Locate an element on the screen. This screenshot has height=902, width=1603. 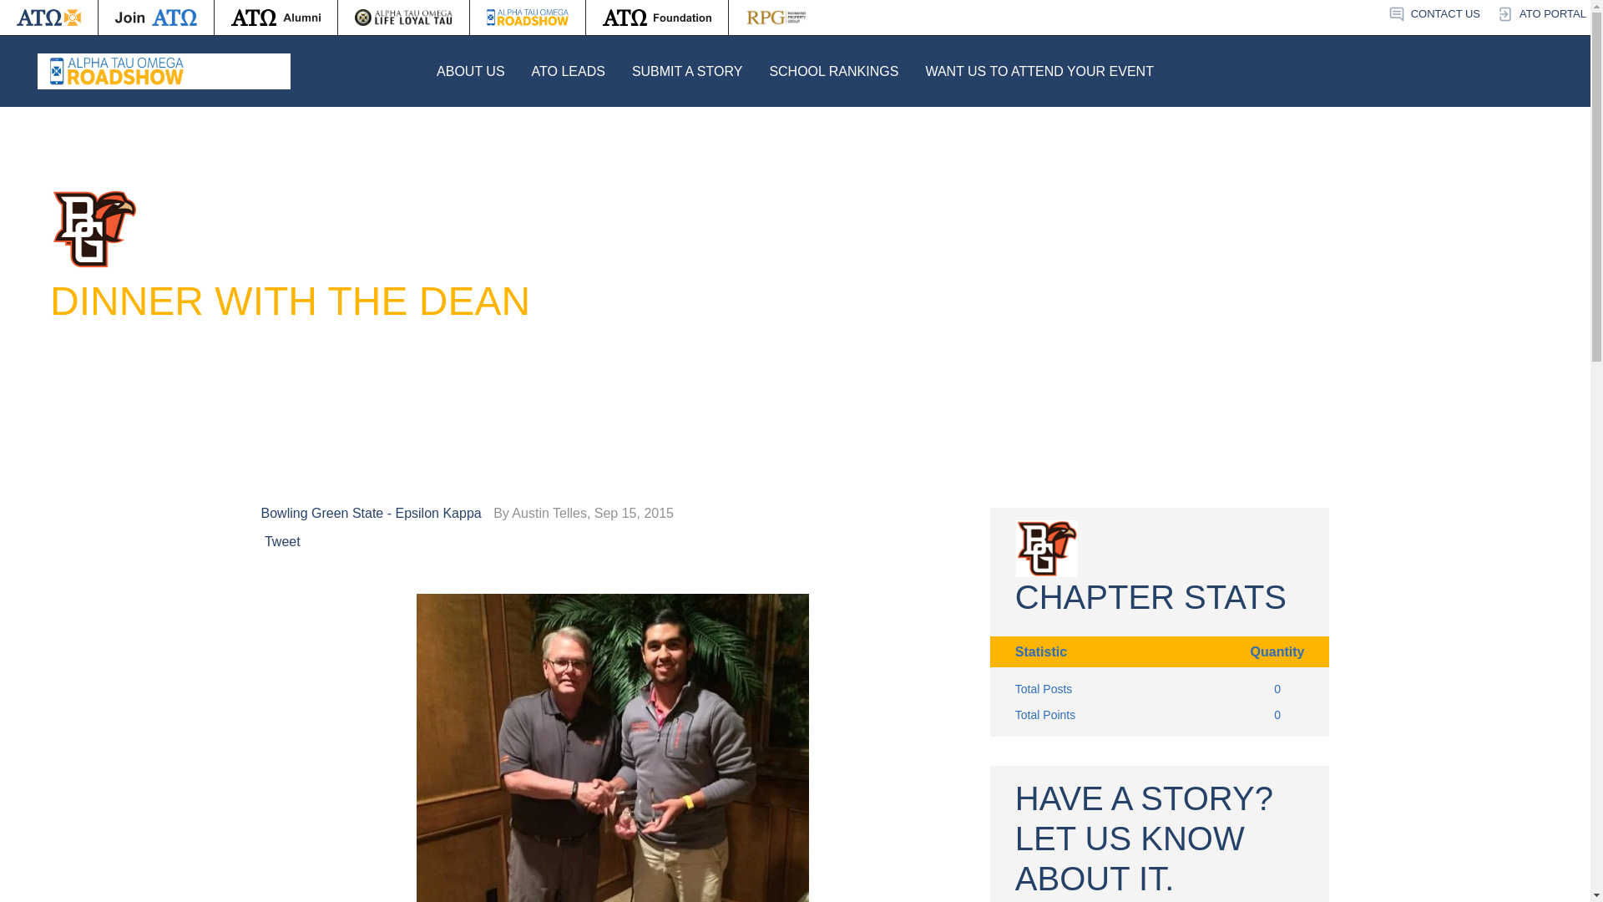
RPG is located at coordinates (776, 18).